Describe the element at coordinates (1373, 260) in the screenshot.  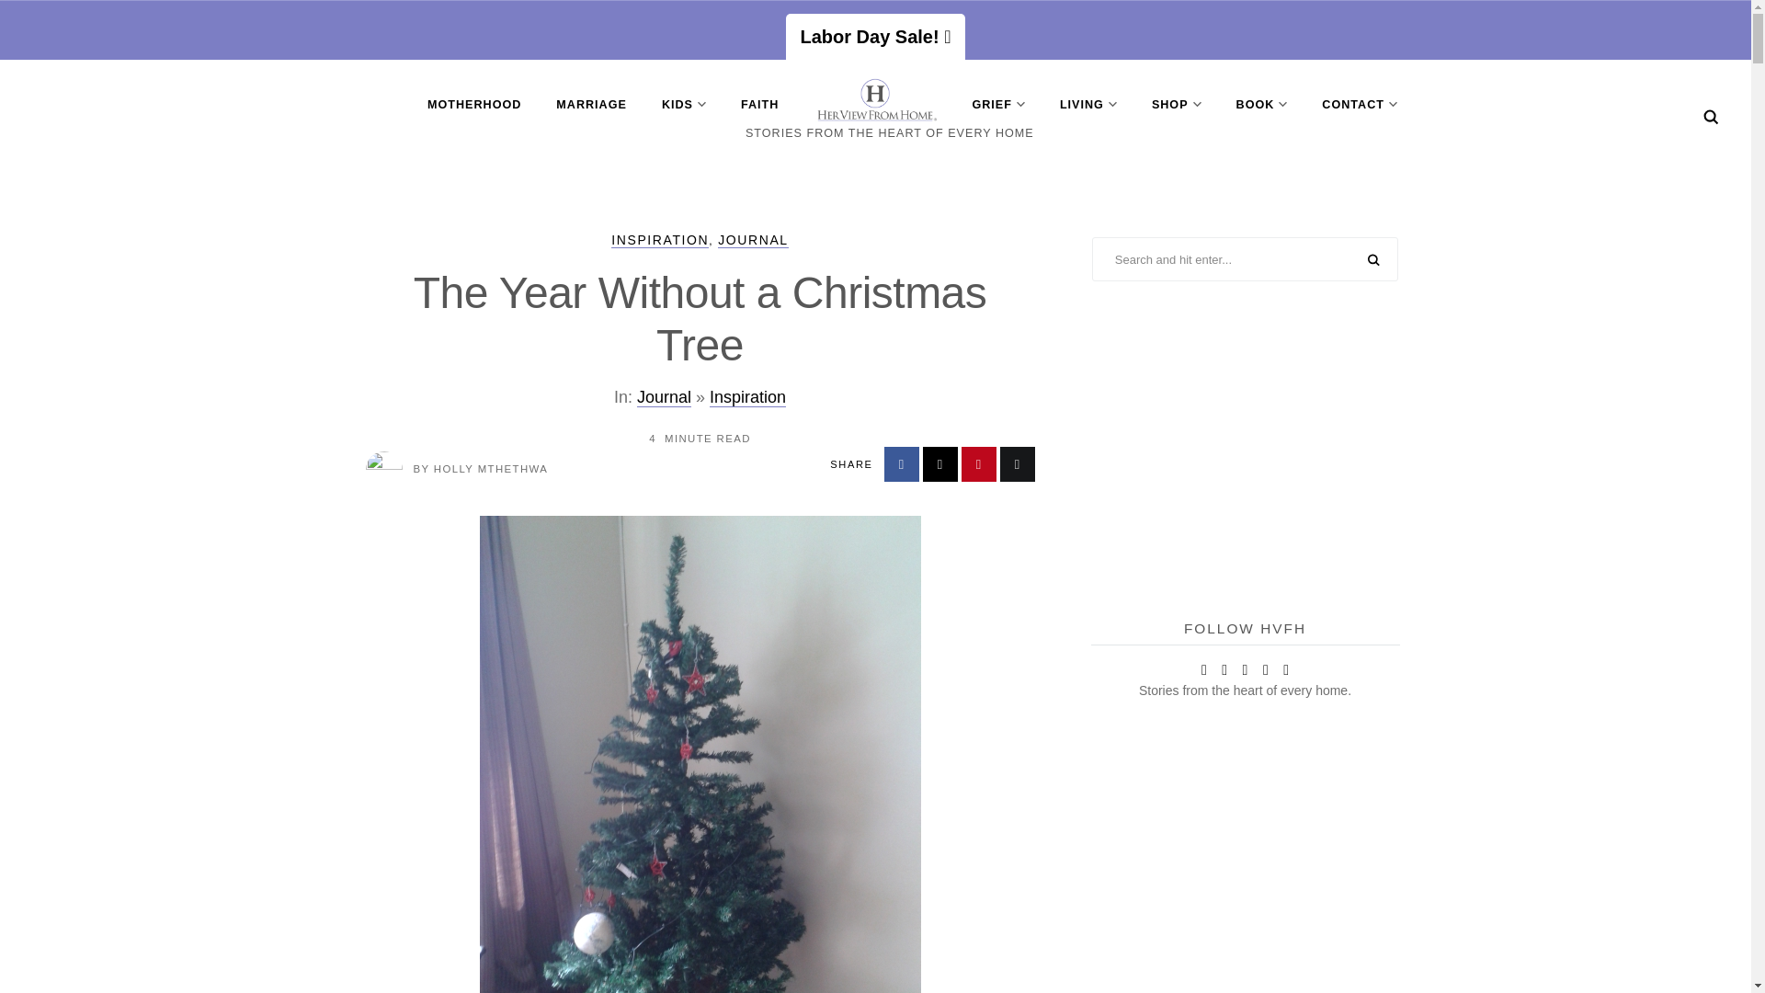
I see `SEARCH` at that location.